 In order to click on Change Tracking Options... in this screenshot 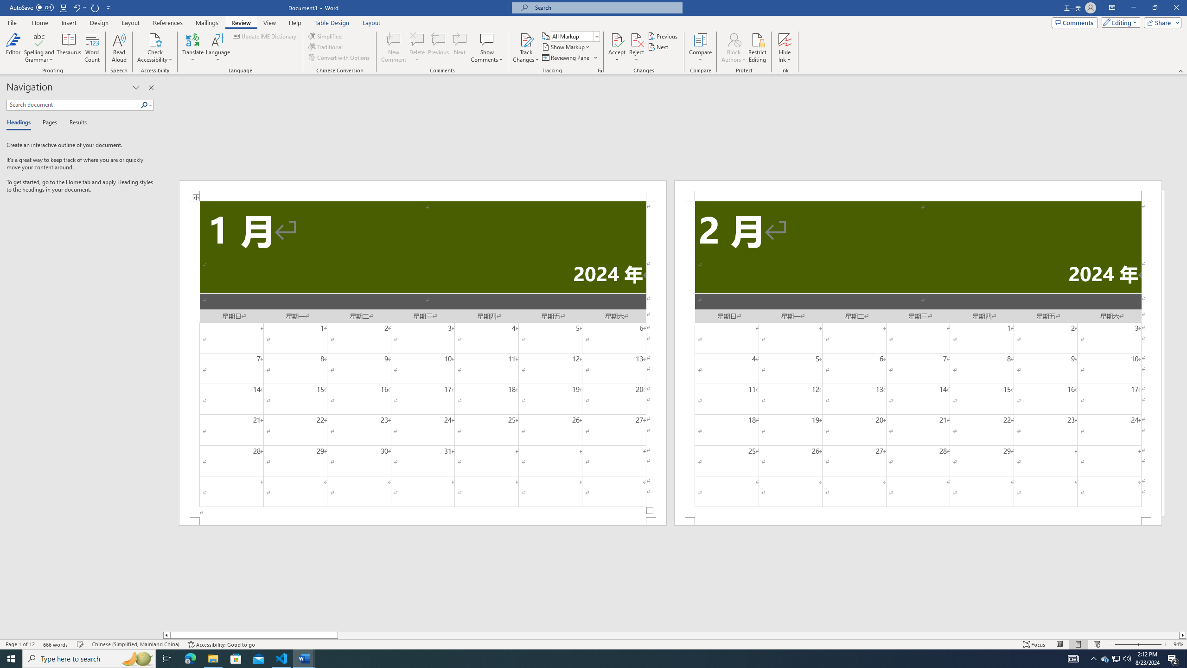, I will do `click(600, 71)`.